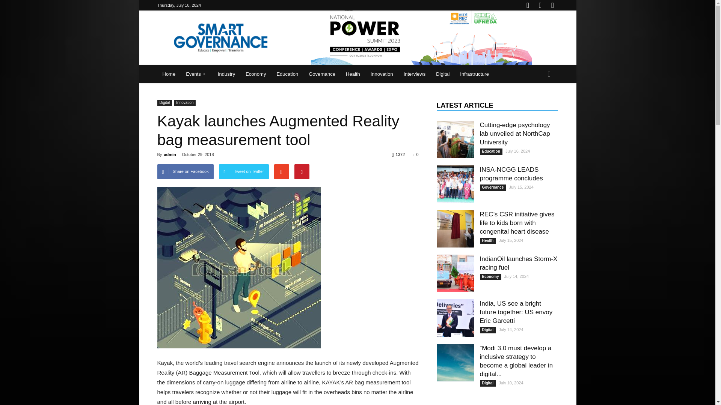 The height and width of the screenshot is (405, 721). What do you see at coordinates (415, 74) in the screenshot?
I see `Interviews` at bounding box center [415, 74].